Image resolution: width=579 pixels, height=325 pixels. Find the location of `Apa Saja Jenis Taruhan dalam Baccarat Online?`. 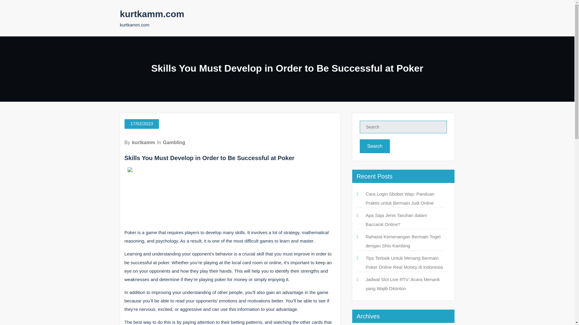

Apa Saja Jenis Taruhan dalam Baccarat Online? is located at coordinates (396, 220).